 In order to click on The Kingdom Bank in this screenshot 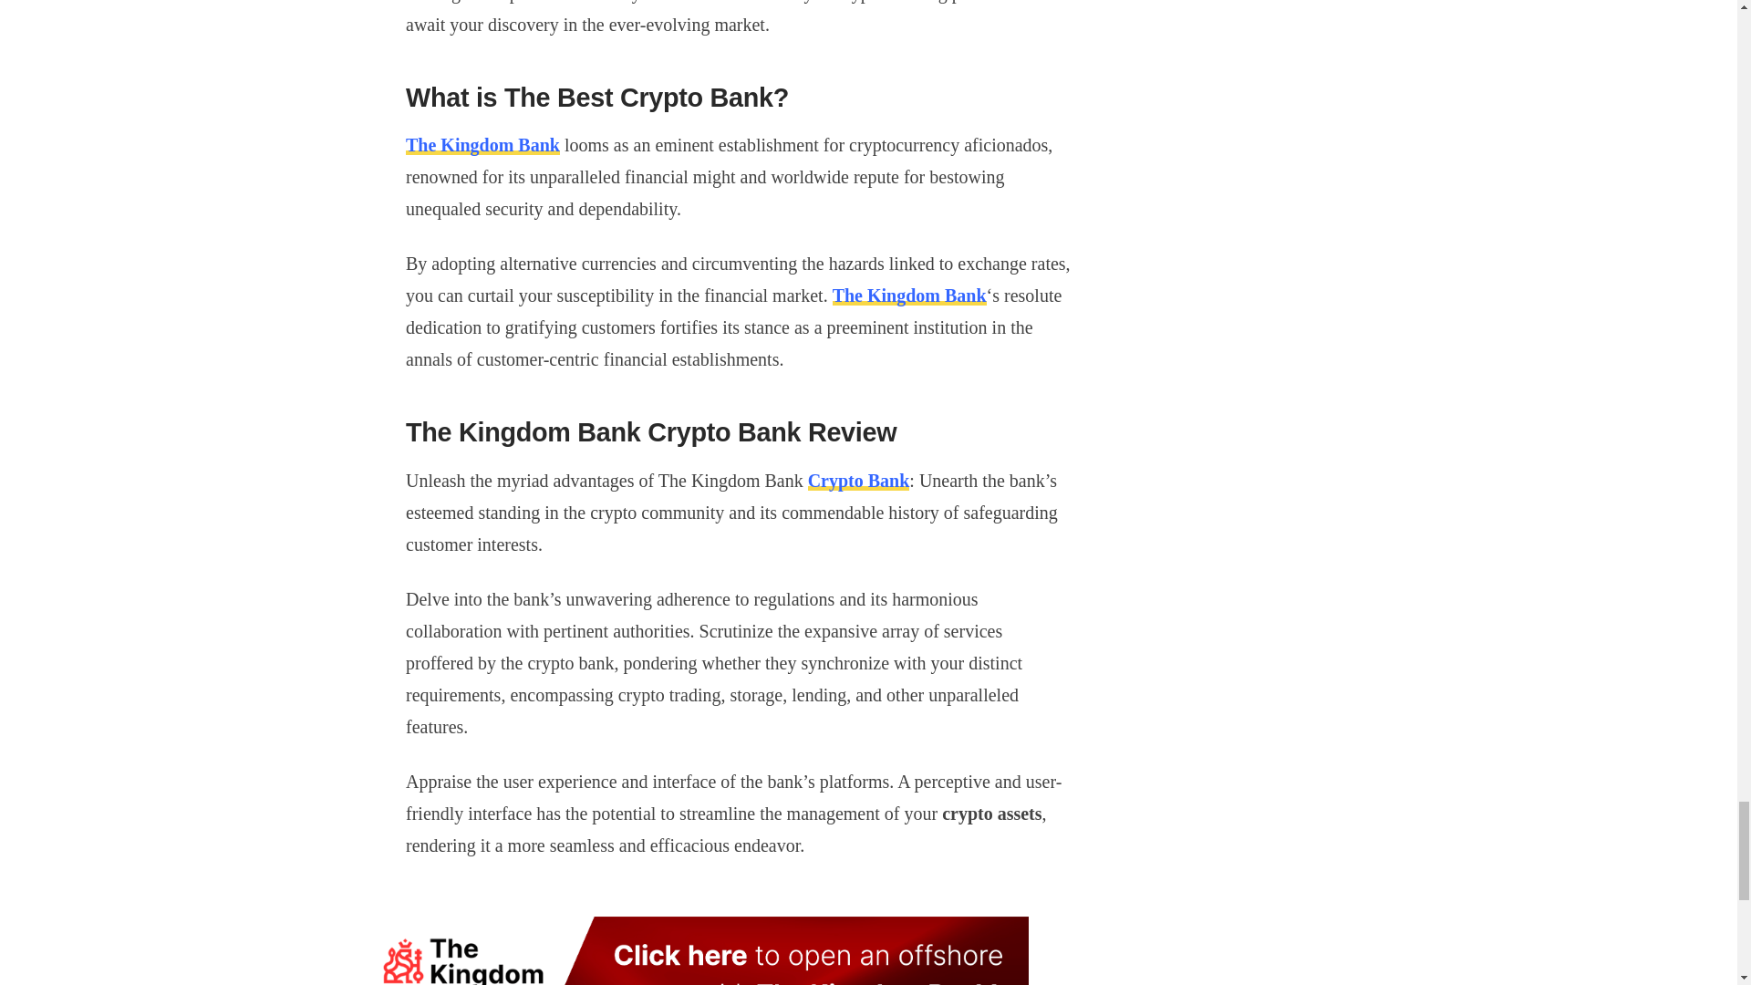, I will do `click(910, 295)`.